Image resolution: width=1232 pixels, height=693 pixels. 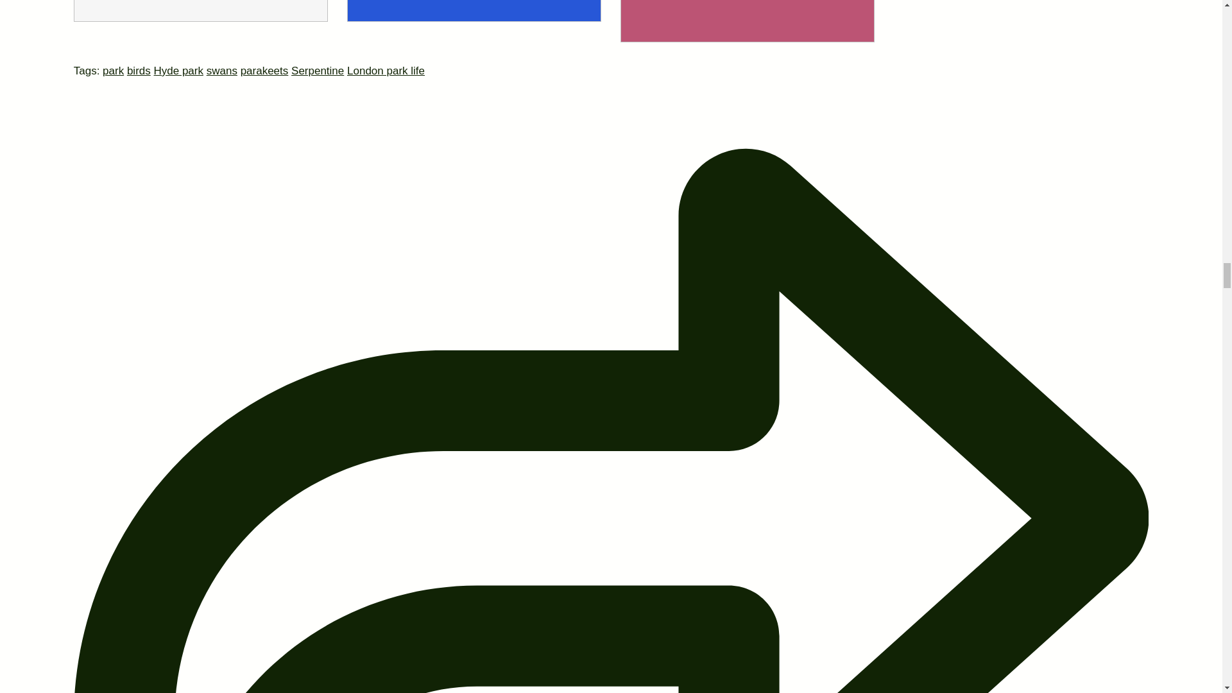 I want to click on parakeets, so click(x=264, y=71).